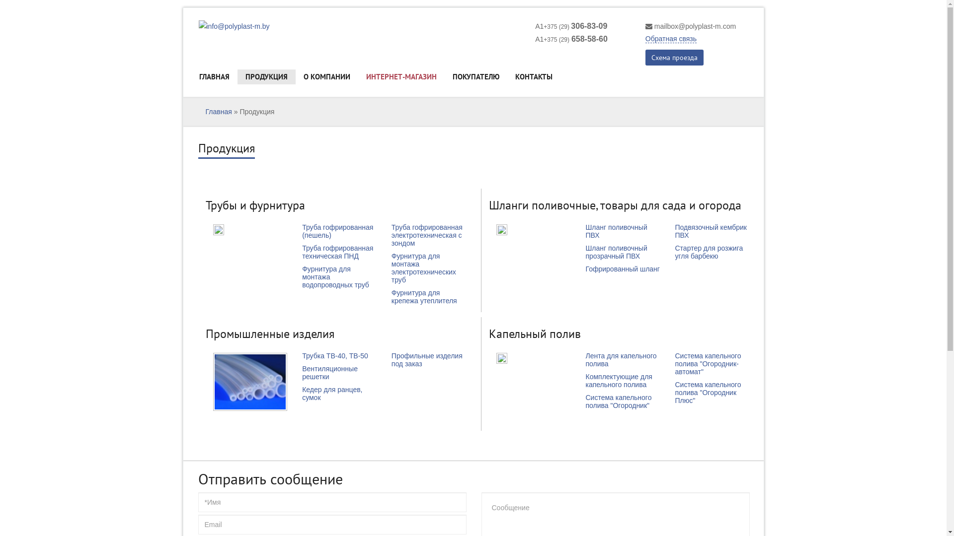  What do you see at coordinates (235, 27) in the screenshot?
I see `info@polyplast-m.by` at bounding box center [235, 27].